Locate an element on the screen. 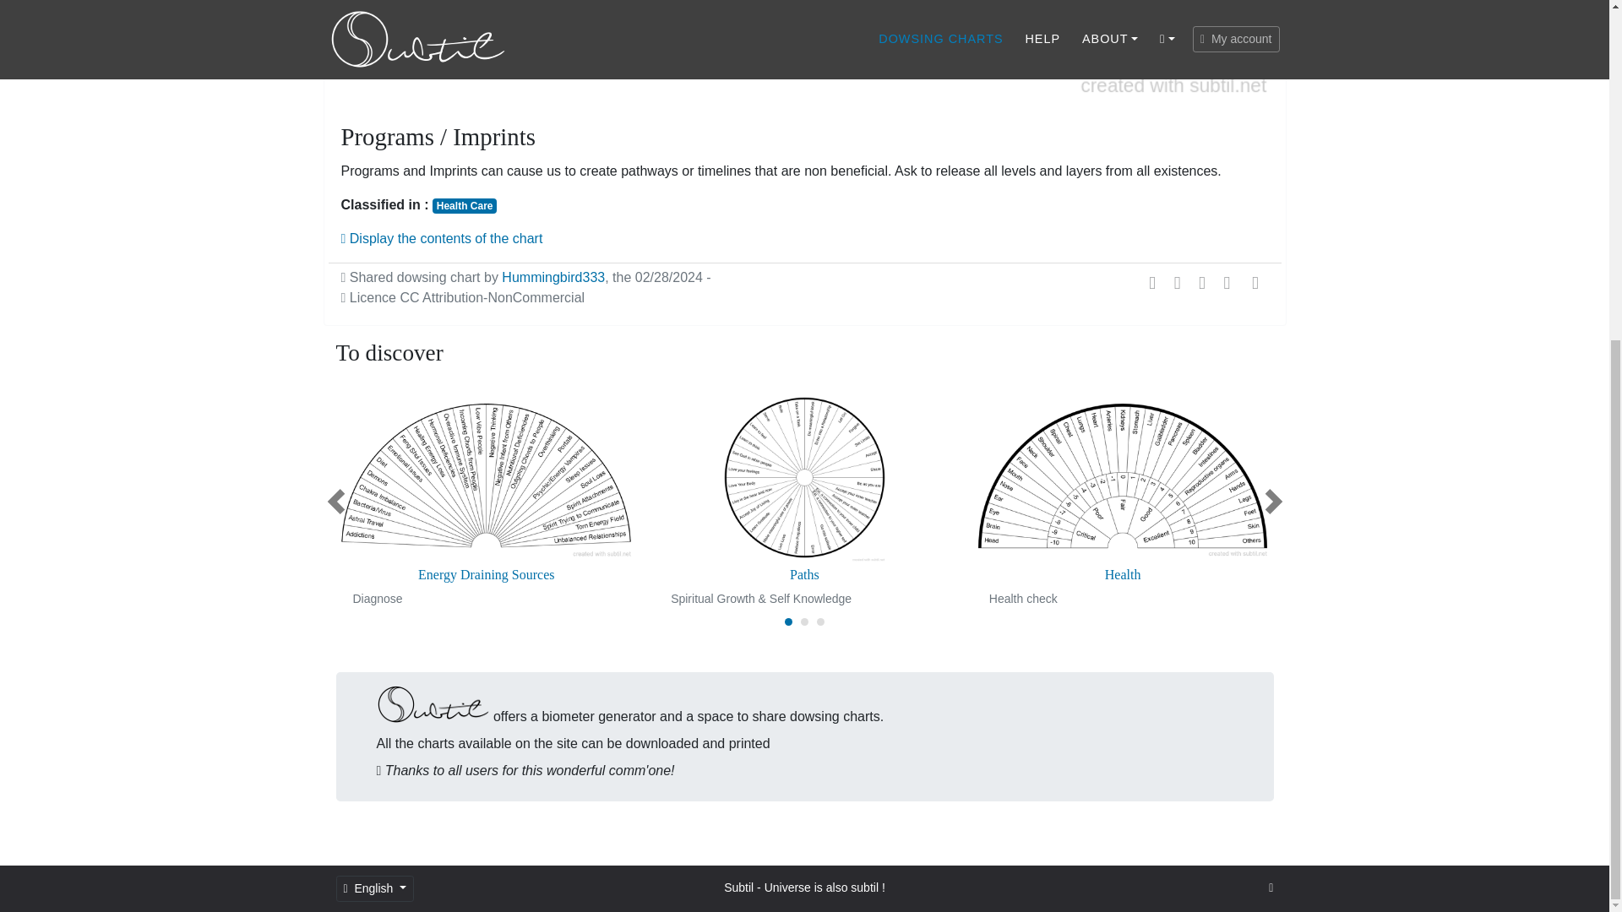 The image size is (1622, 912). Energy Draining Sources is located at coordinates (485, 574).